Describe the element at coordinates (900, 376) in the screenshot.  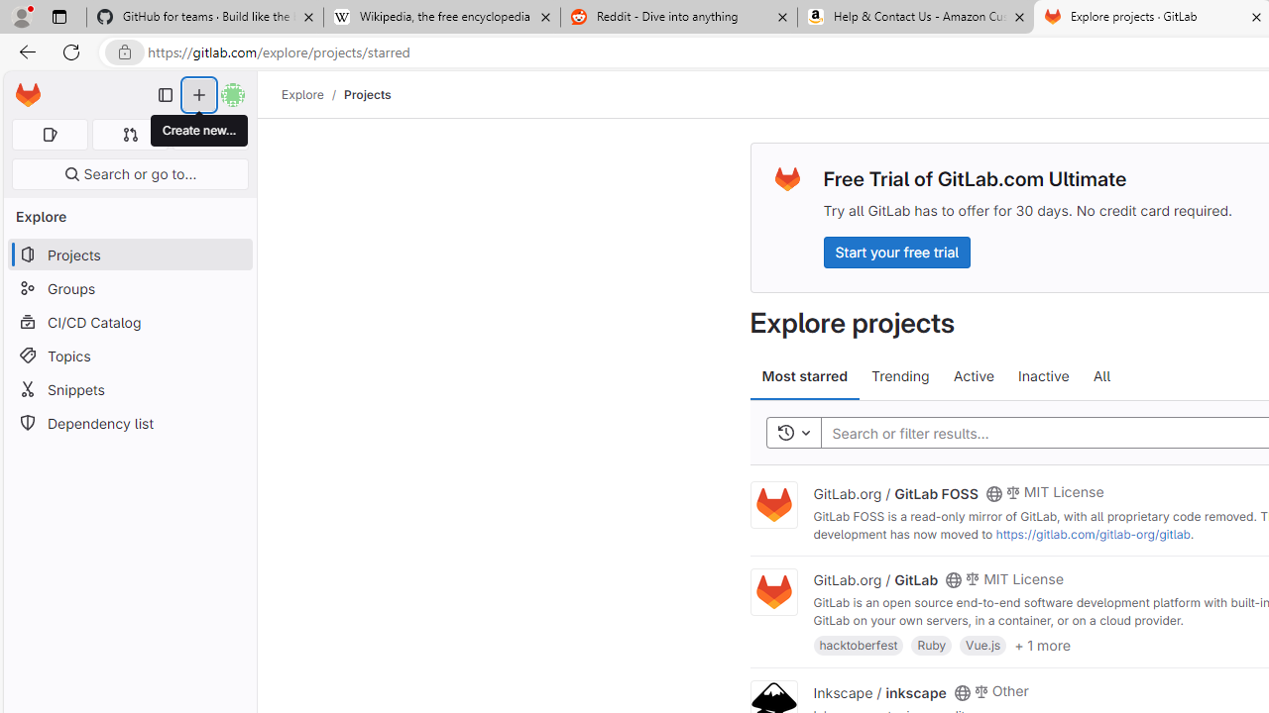
I see `Trending` at that location.